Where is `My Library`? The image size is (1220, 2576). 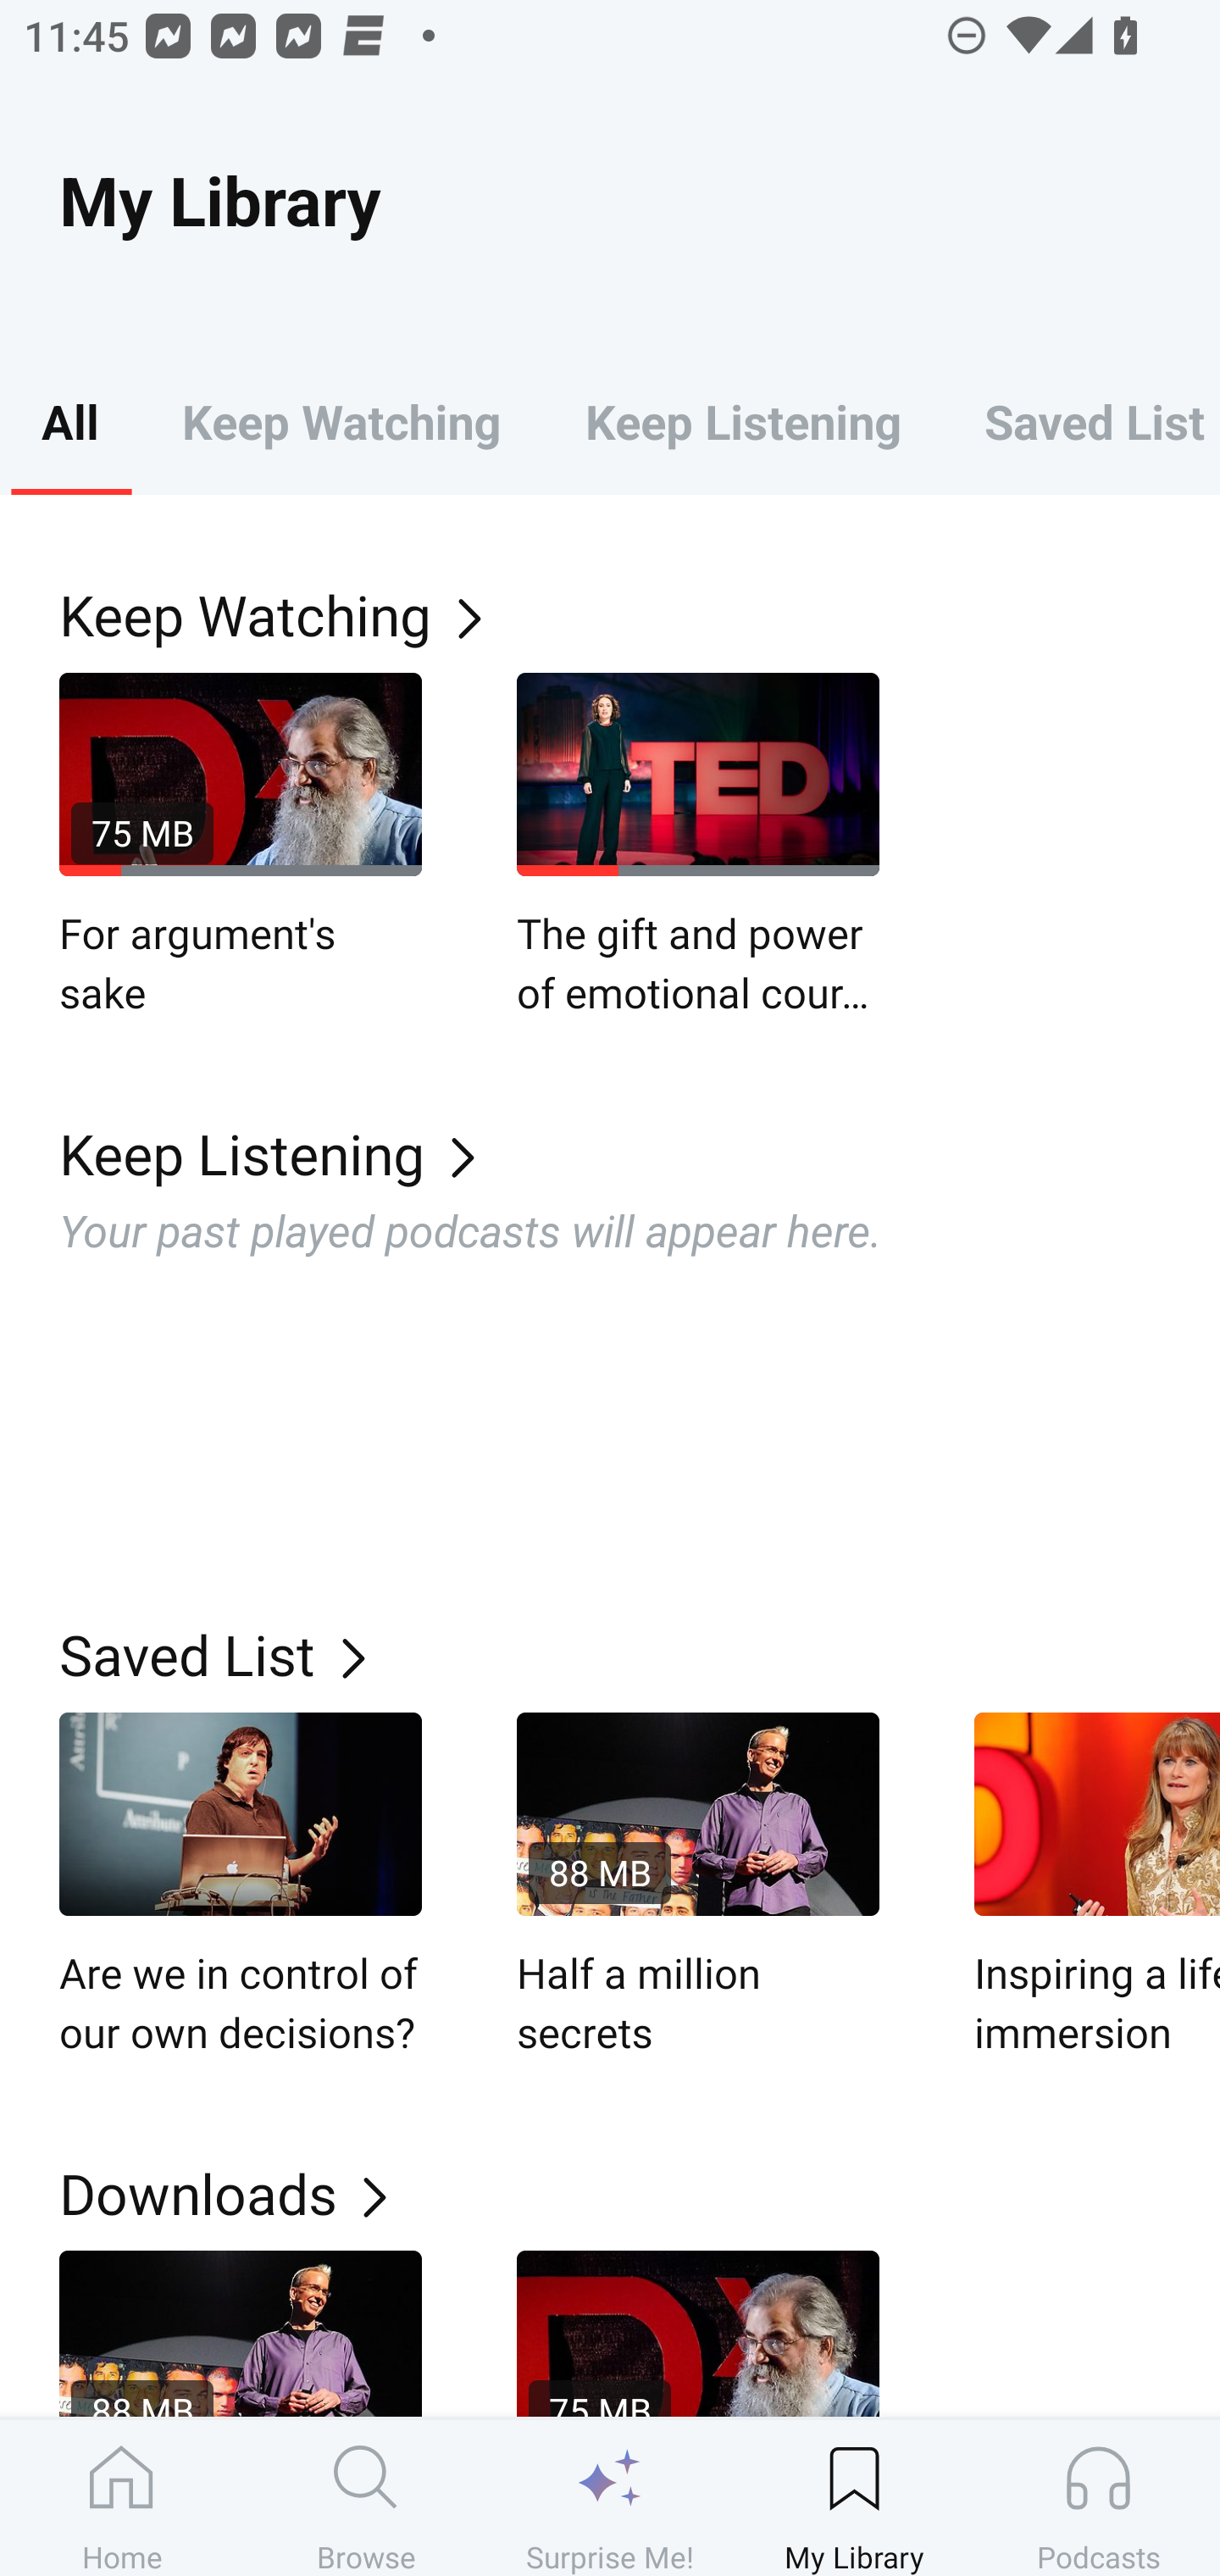 My Library is located at coordinates (854, 2497).